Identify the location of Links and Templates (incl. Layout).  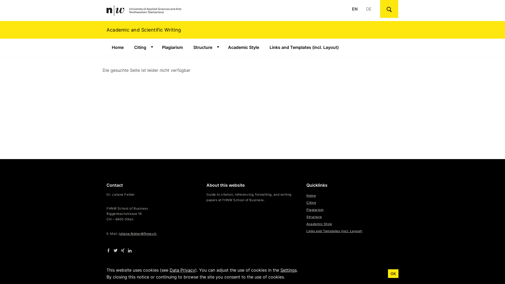
(304, 47).